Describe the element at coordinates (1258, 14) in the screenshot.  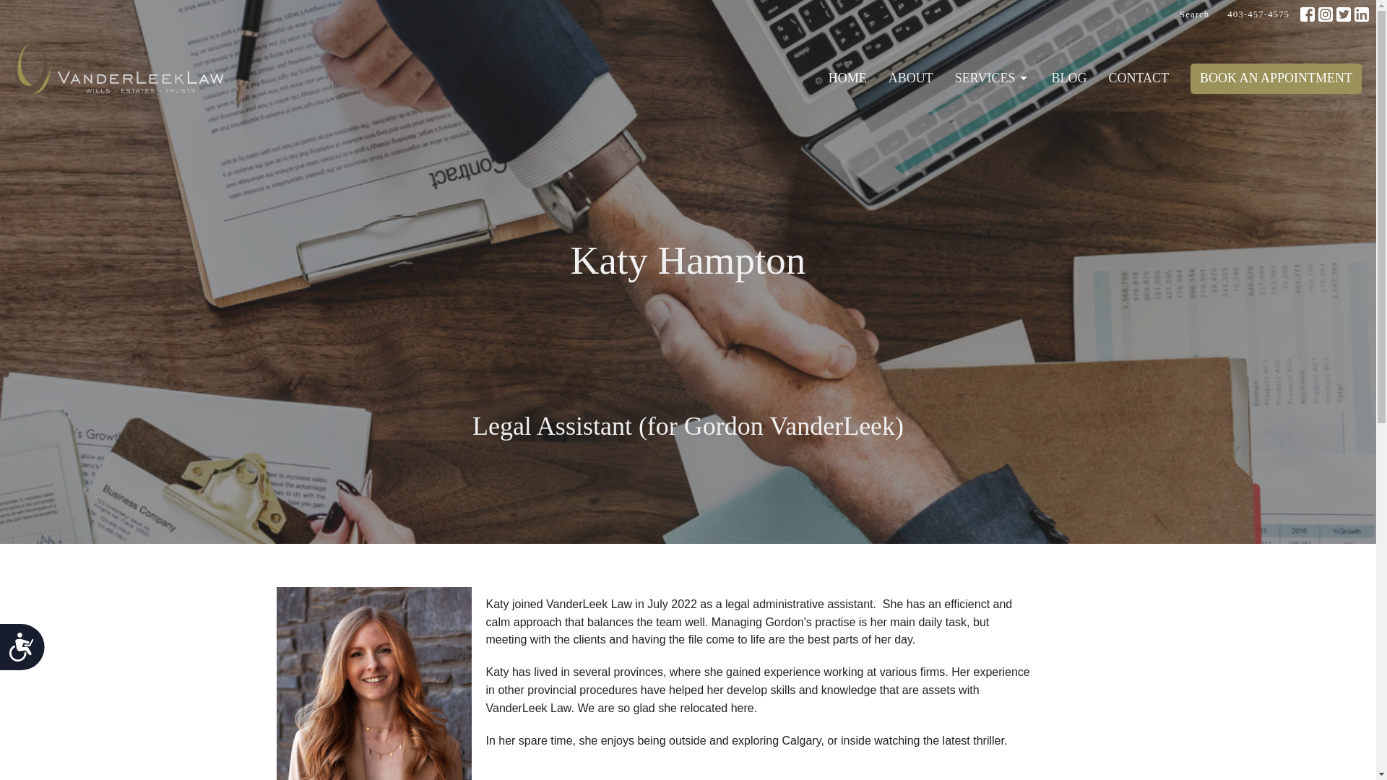
I see `403-457-4575` at that location.